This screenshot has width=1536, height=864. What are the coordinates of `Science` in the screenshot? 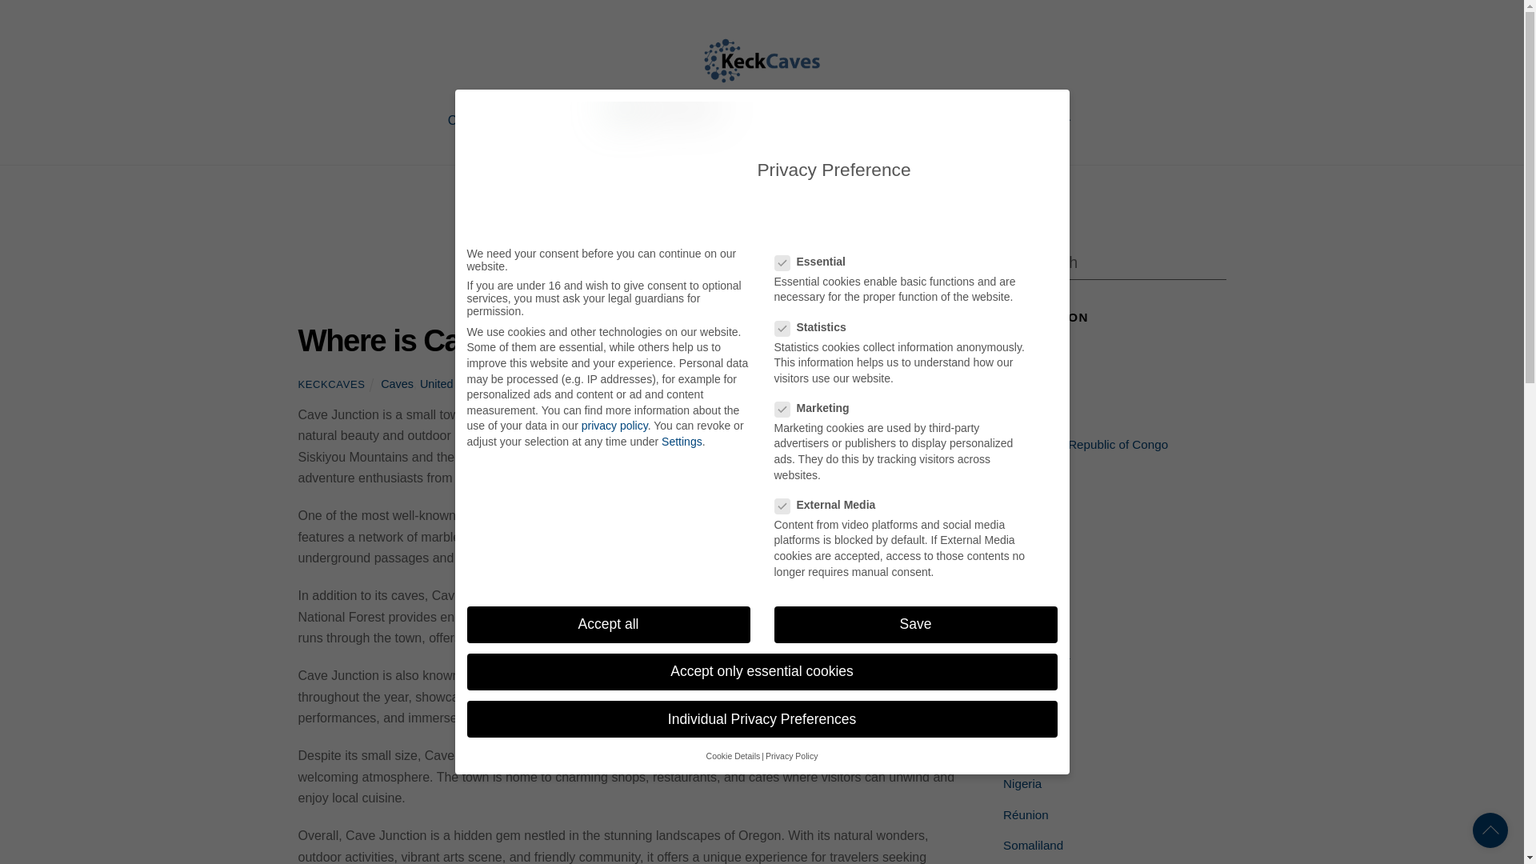 It's located at (803, 120).